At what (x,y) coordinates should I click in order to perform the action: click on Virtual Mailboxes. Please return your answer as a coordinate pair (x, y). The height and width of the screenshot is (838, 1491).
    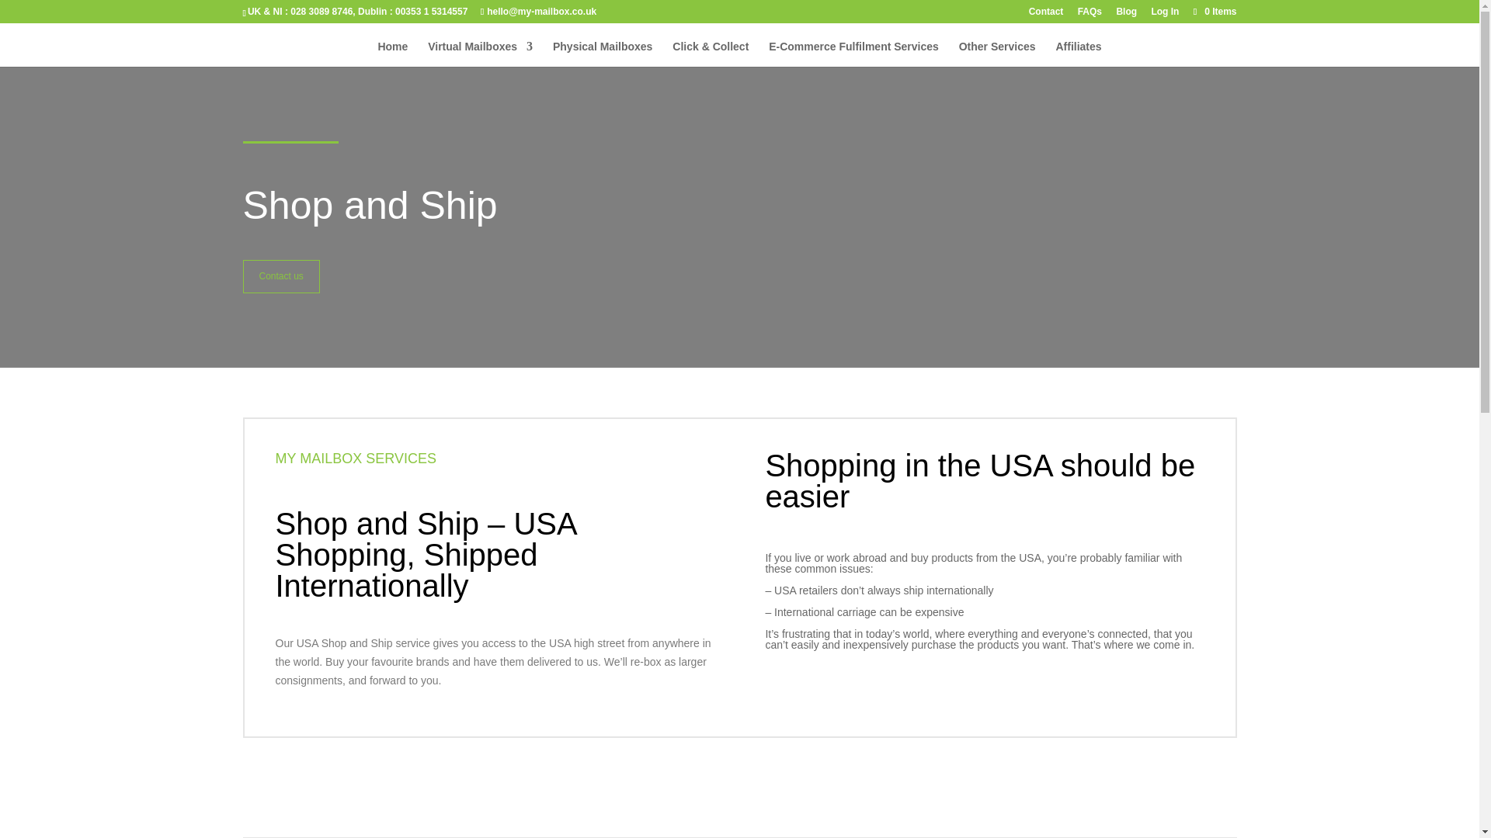
    Looking at the image, I should click on (480, 54).